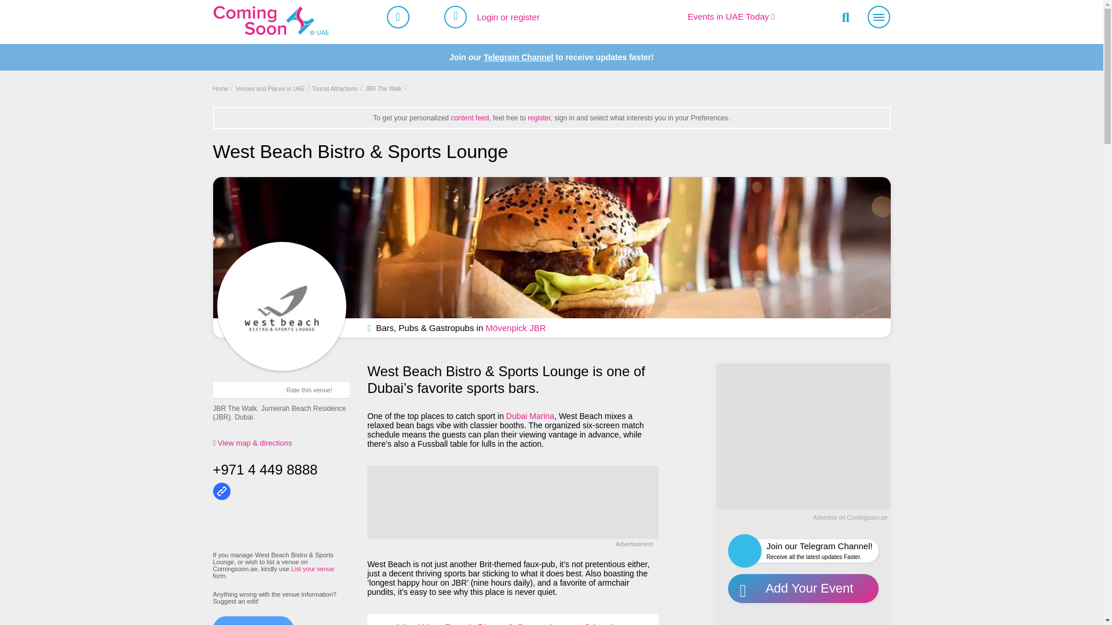 Image resolution: width=1112 pixels, height=625 pixels. Describe the element at coordinates (803, 435) in the screenshot. I see `Advertisement` at that location.